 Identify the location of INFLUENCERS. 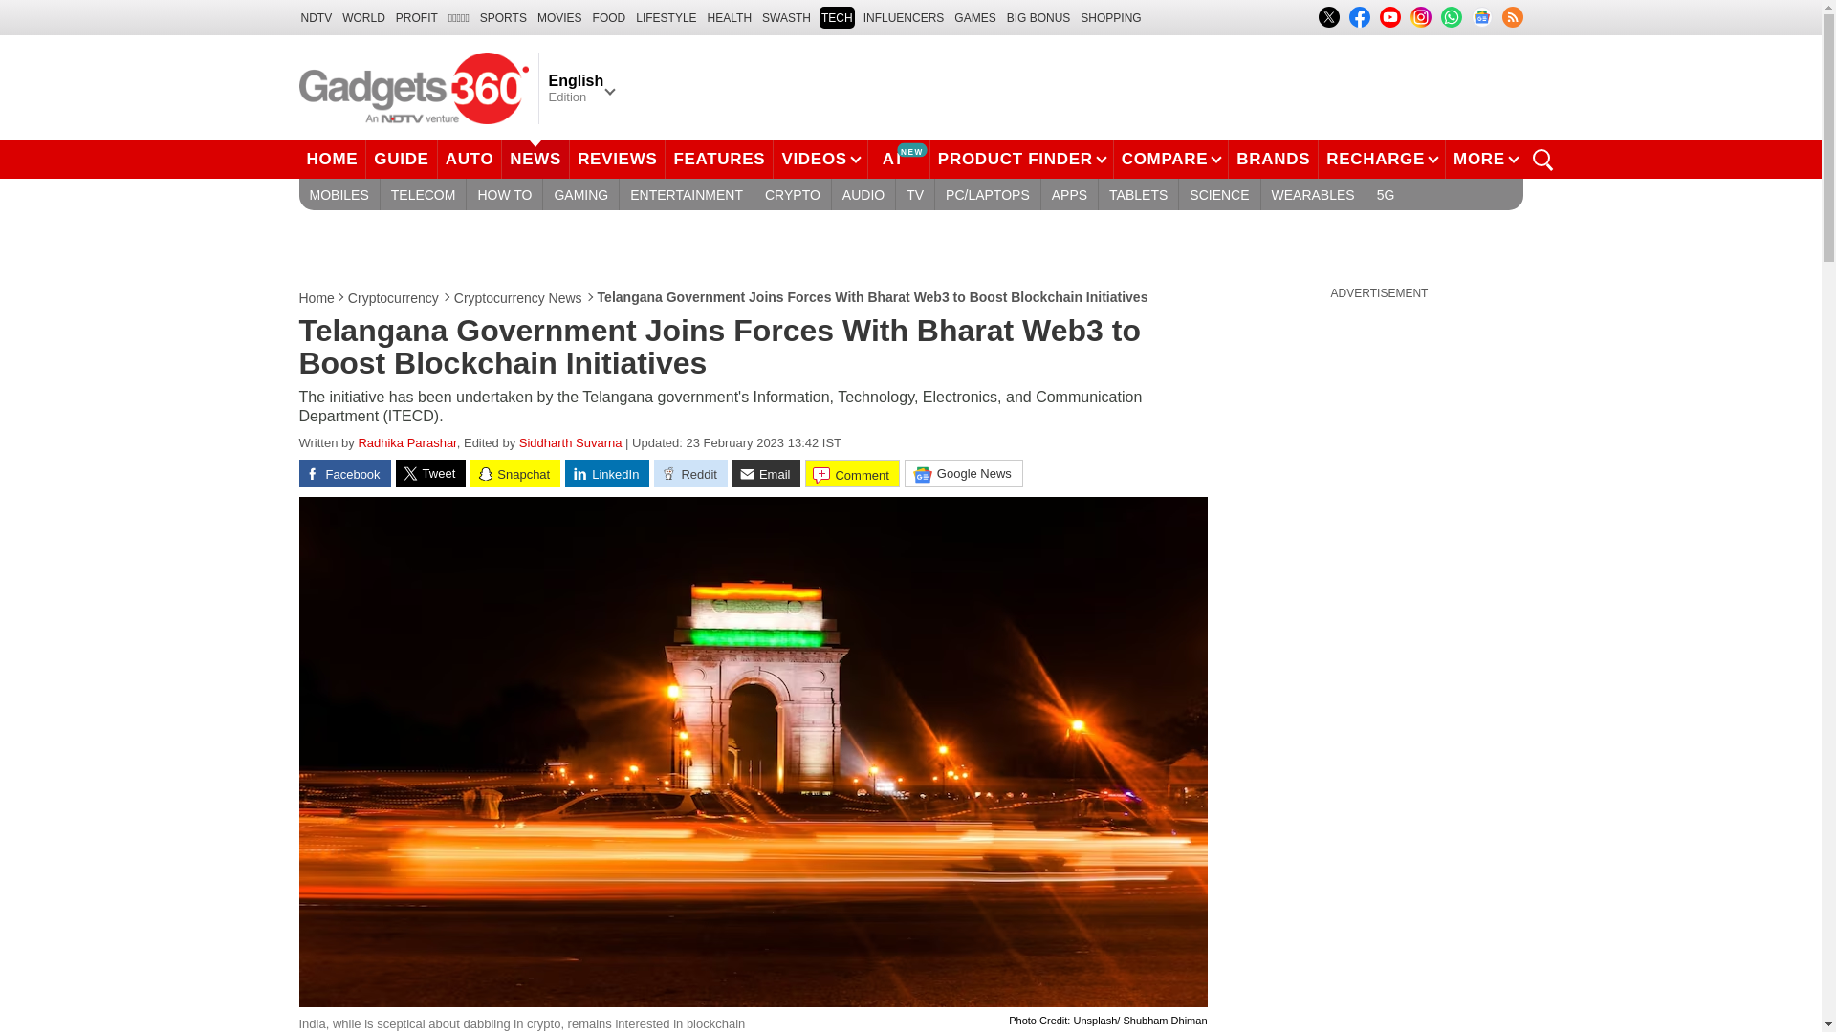
(904, 17).